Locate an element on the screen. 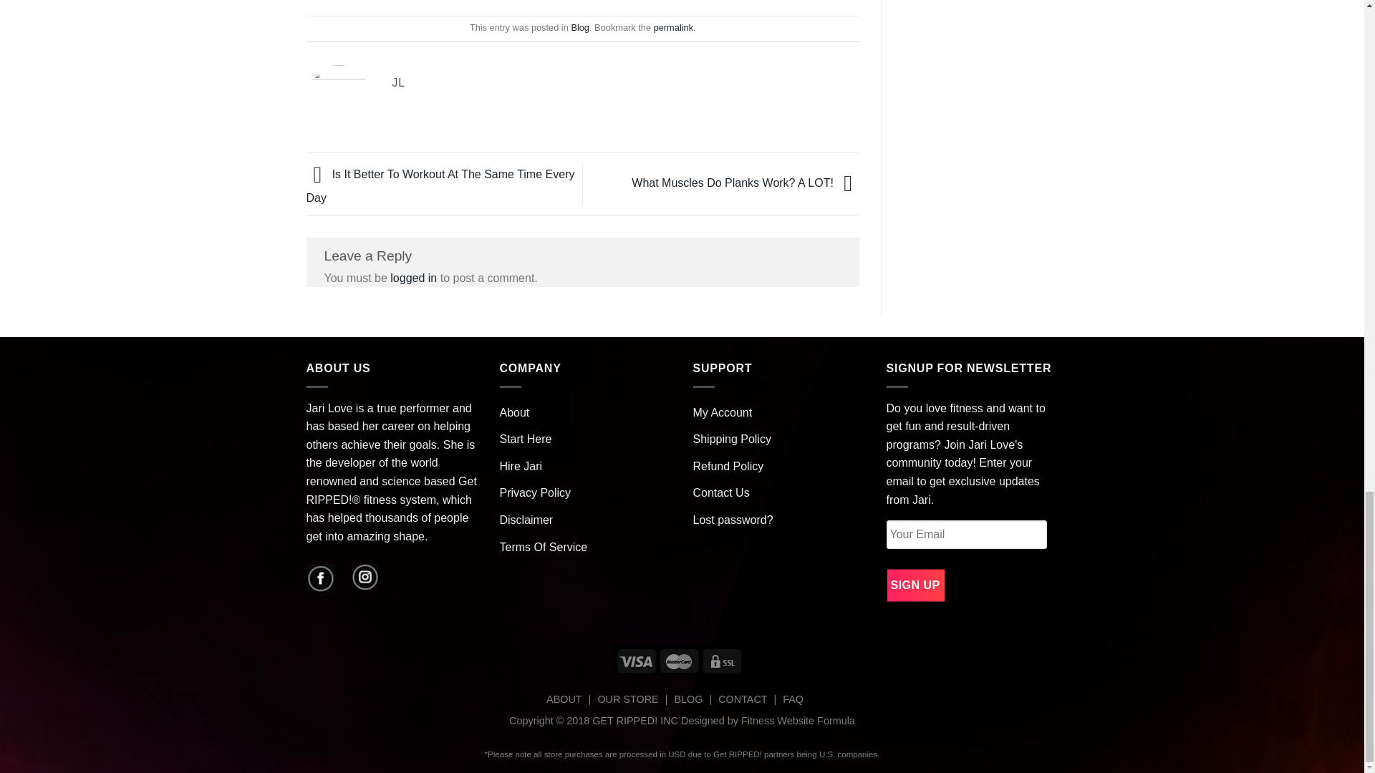  Sign Up is located at coordinates (915, 585).